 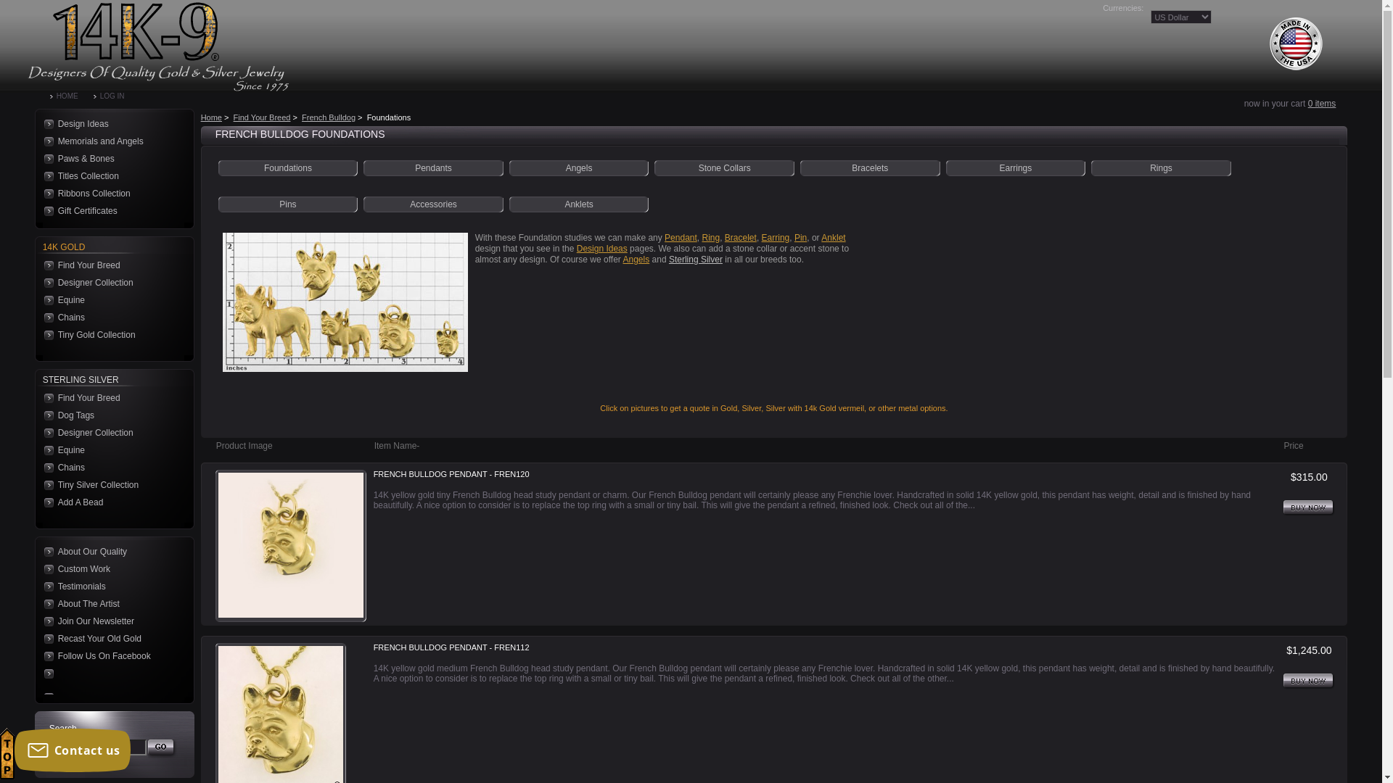 What do you see at coordinates (117, 96) in the screenshot?
I see `LOG IN` at bounding box center [117, 96].